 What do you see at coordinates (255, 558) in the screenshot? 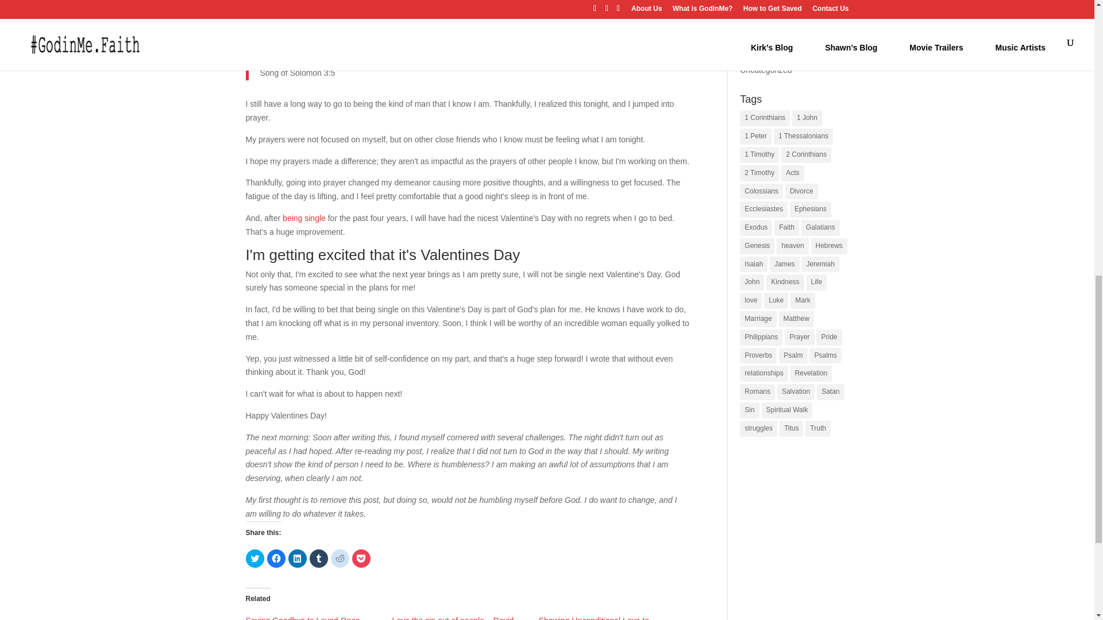
I see `Click to share on Twitter` at bounding box center [255, 558].